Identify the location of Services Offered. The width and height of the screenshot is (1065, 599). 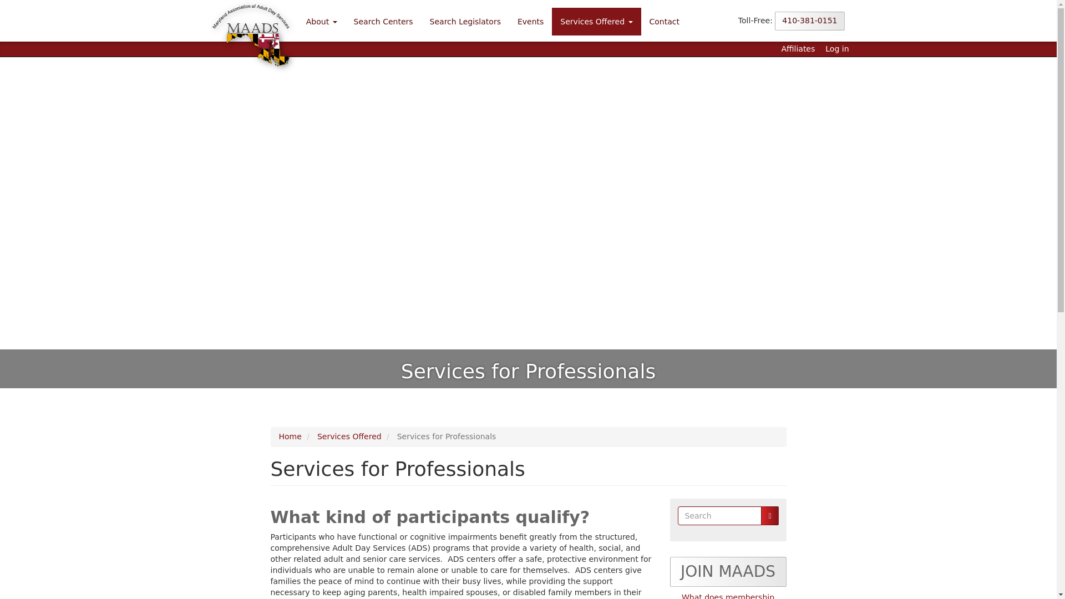
(596, 21).